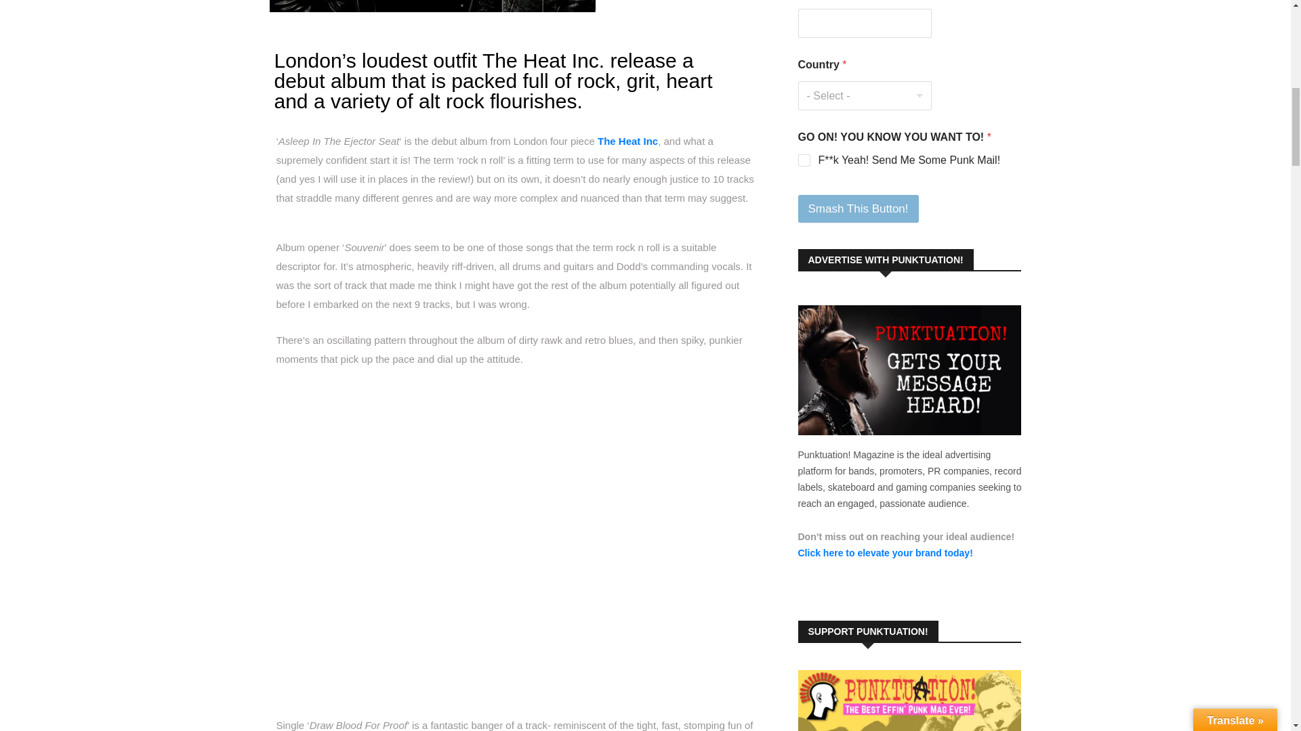  What do you see at coordinates (627, 141) in the screenshot?
I see `The Heat Inc` at bounding box center [627, 141].